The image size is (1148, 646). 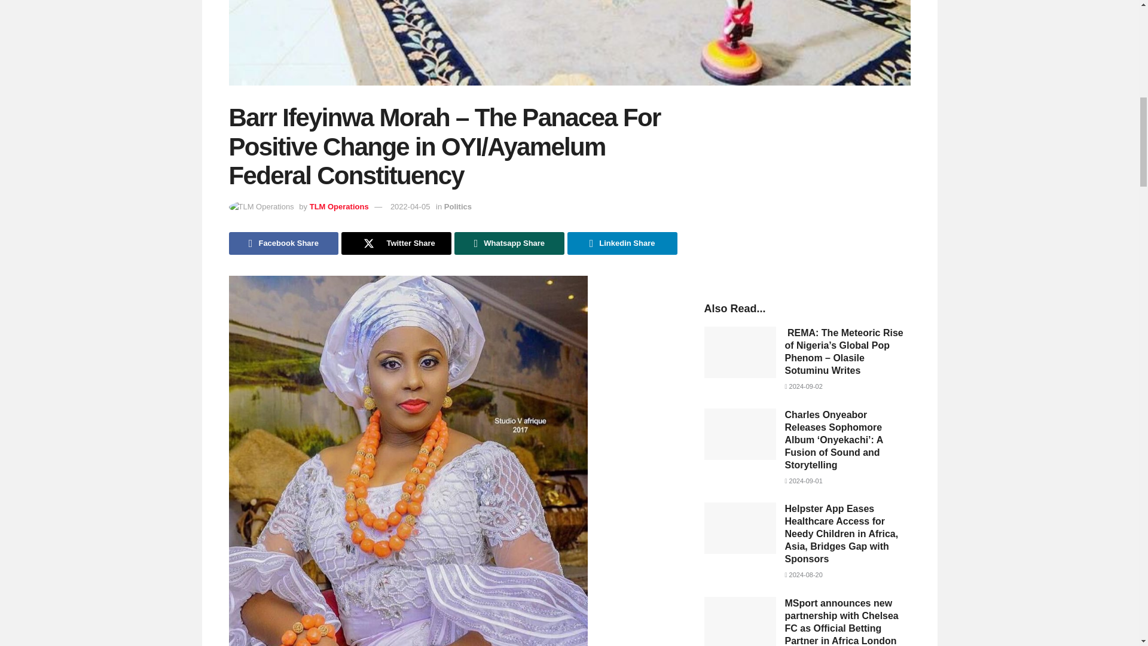 I want to click on Advertisement, so click(x=807, y=189).